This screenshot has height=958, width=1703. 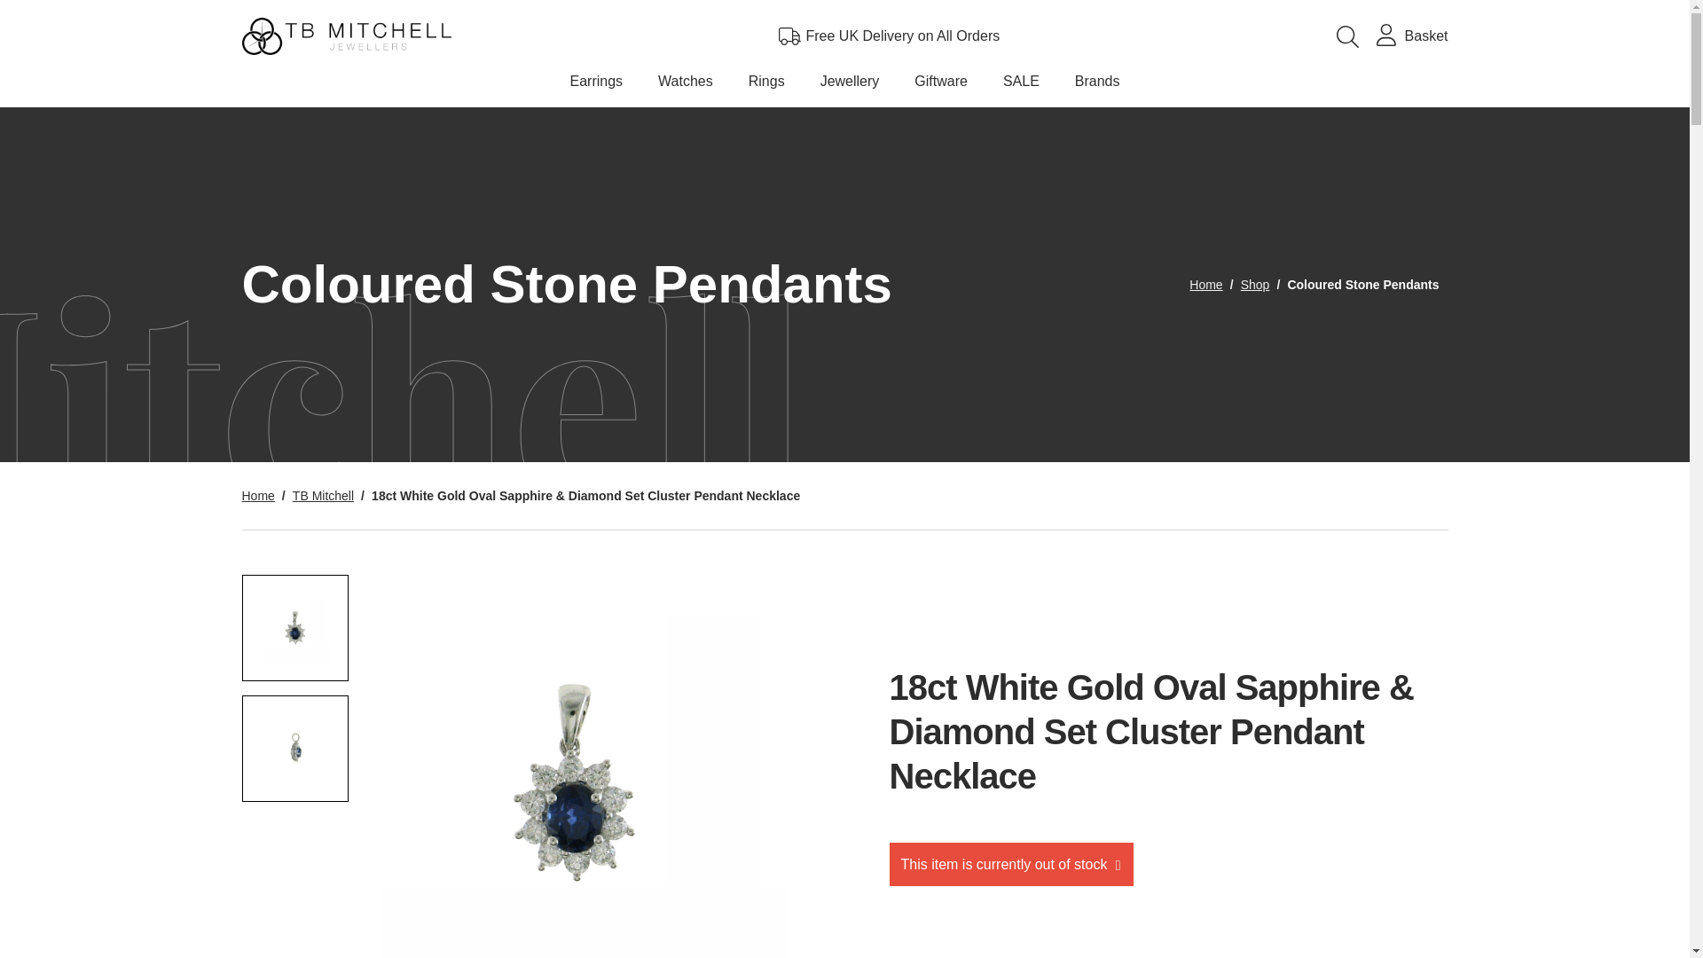 I want to click on Shop, so click(x=1256, y=285).